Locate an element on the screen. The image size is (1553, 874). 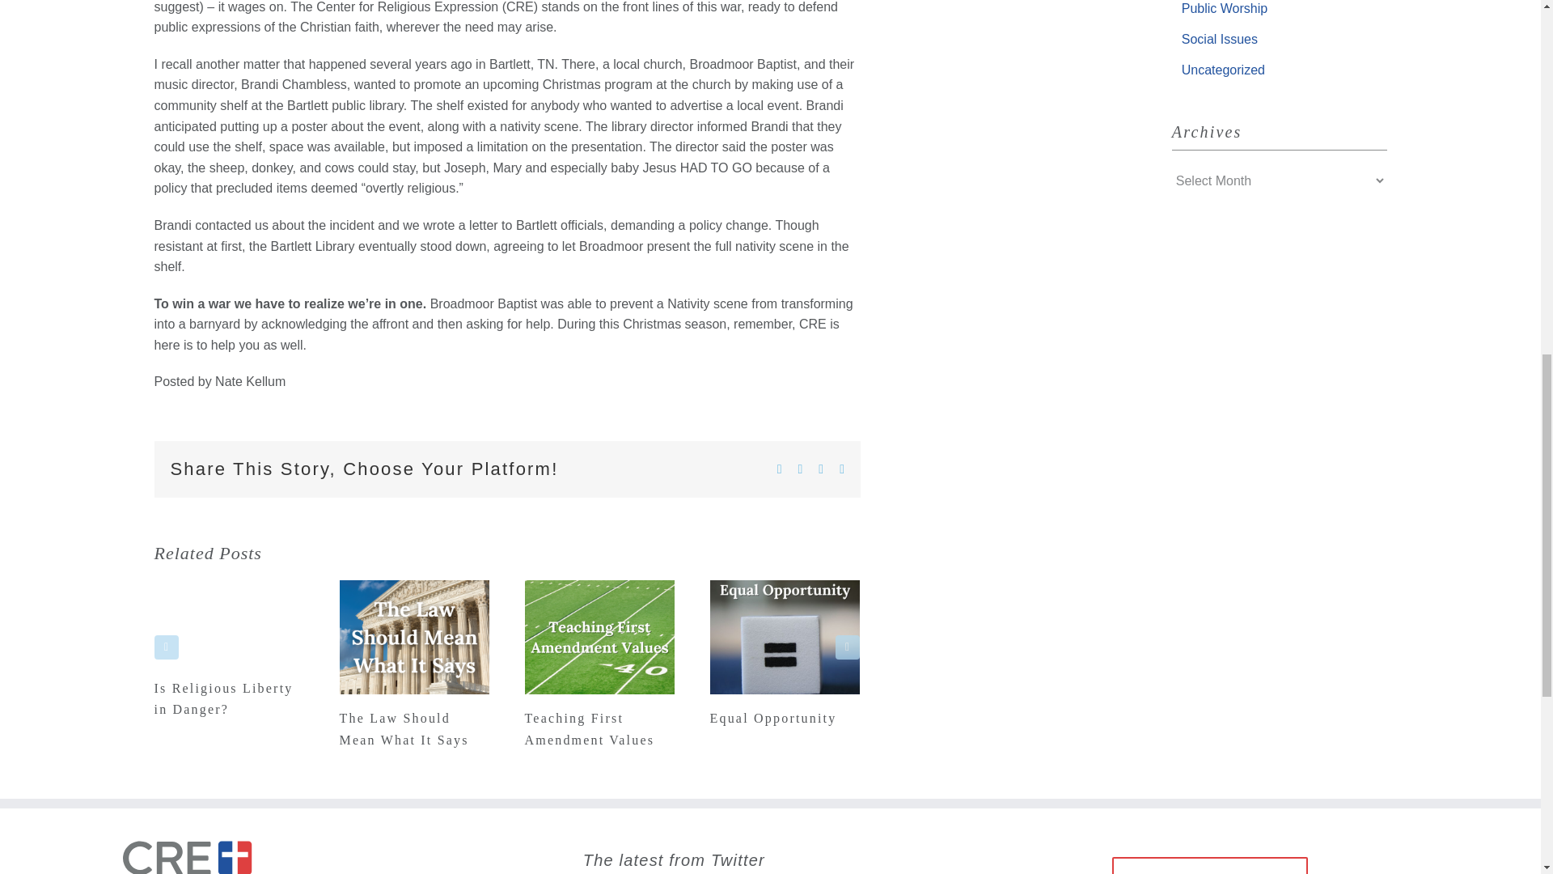
The Law Should Mean What It Says is located at coordinates (404, 728).